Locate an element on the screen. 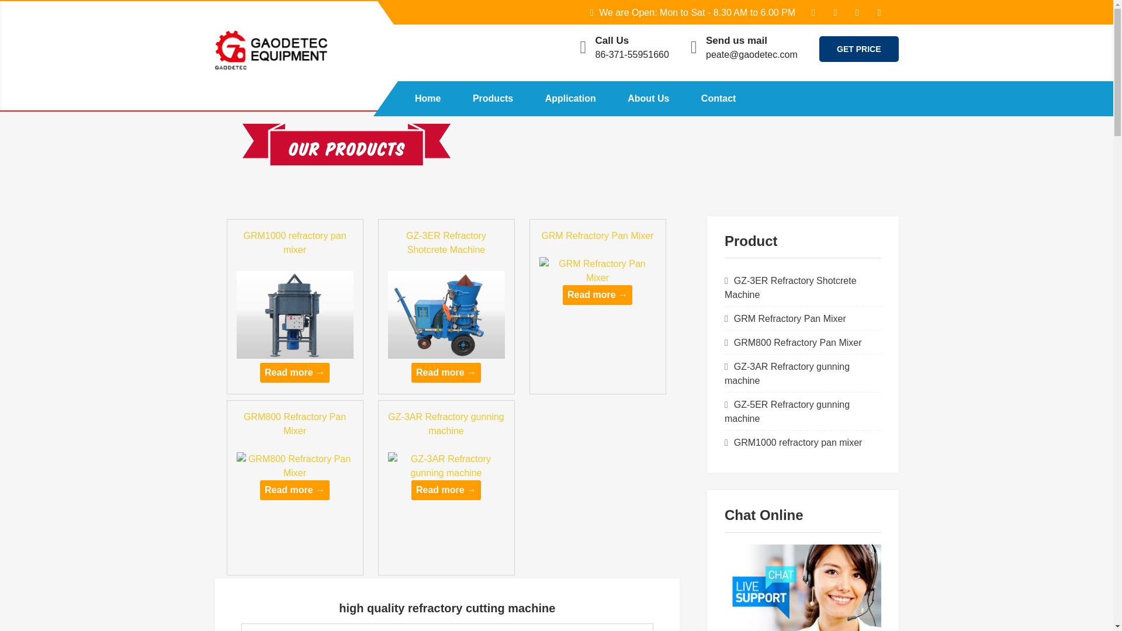 This screenshot has height=631, width=1122. Application is located at coordinates (570, 98).